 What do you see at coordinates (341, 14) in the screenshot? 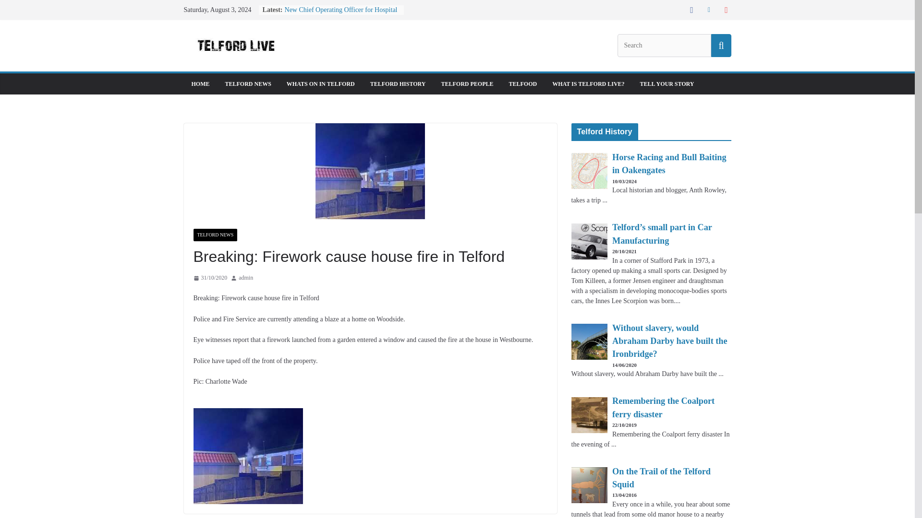
I see `New Chief Operating Officer for Hospital Trust` at bounding box center [341, 14].